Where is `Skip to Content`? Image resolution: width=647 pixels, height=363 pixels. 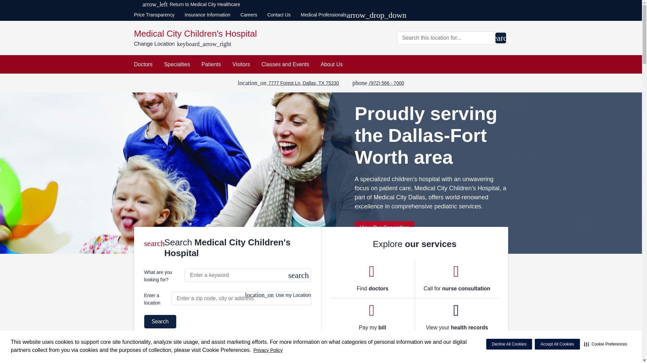 Skip to Content is located at coordinates (1, 1).